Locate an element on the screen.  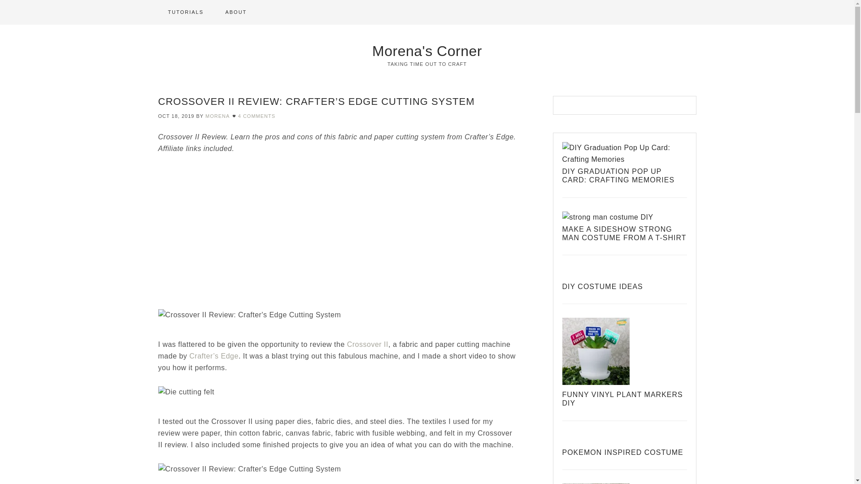
POKEMON INSPIRED COSTUME is located at coordinates (622, 453).